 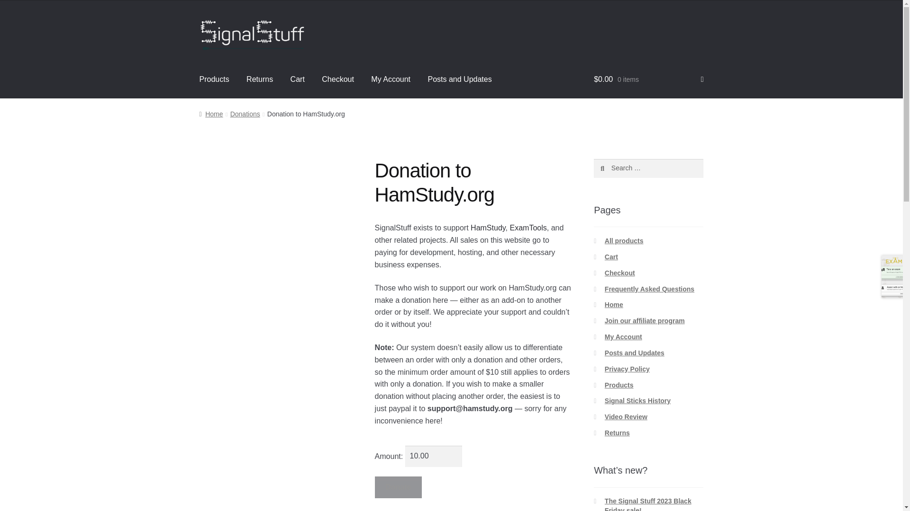 What do you see at coordinates (620, 273) in the screenshot?
I see `Checkout` at bounding box center [620, 273].